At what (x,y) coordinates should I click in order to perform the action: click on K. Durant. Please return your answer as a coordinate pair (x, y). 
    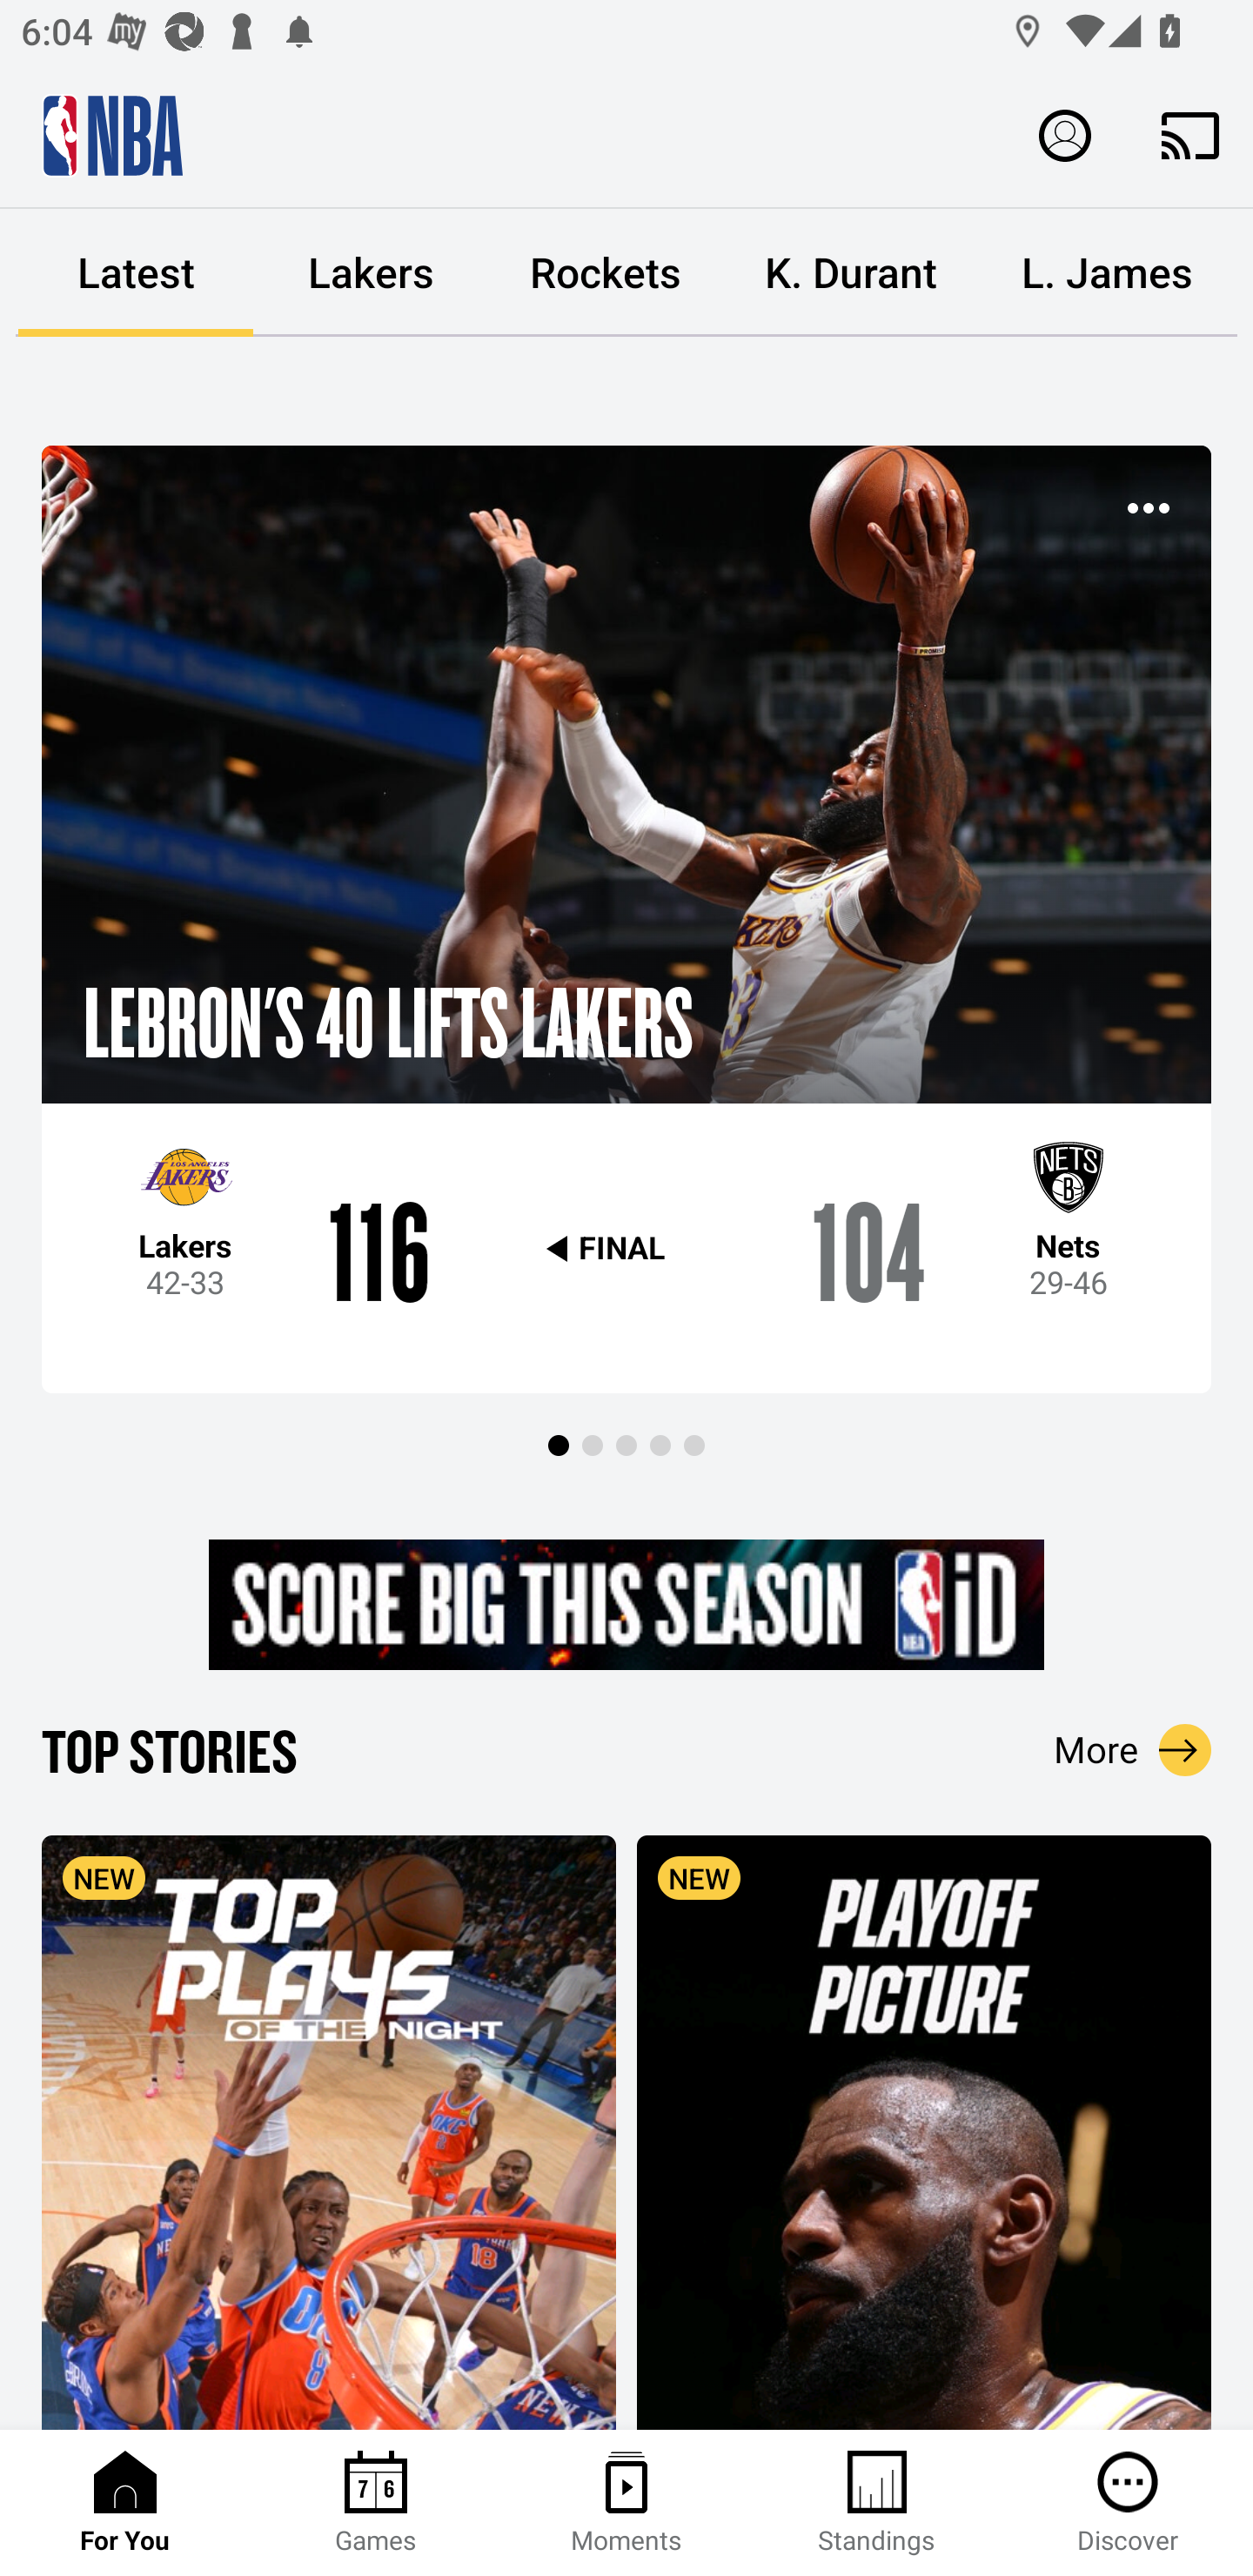
    Looking at the image, I should click on (851, 273).